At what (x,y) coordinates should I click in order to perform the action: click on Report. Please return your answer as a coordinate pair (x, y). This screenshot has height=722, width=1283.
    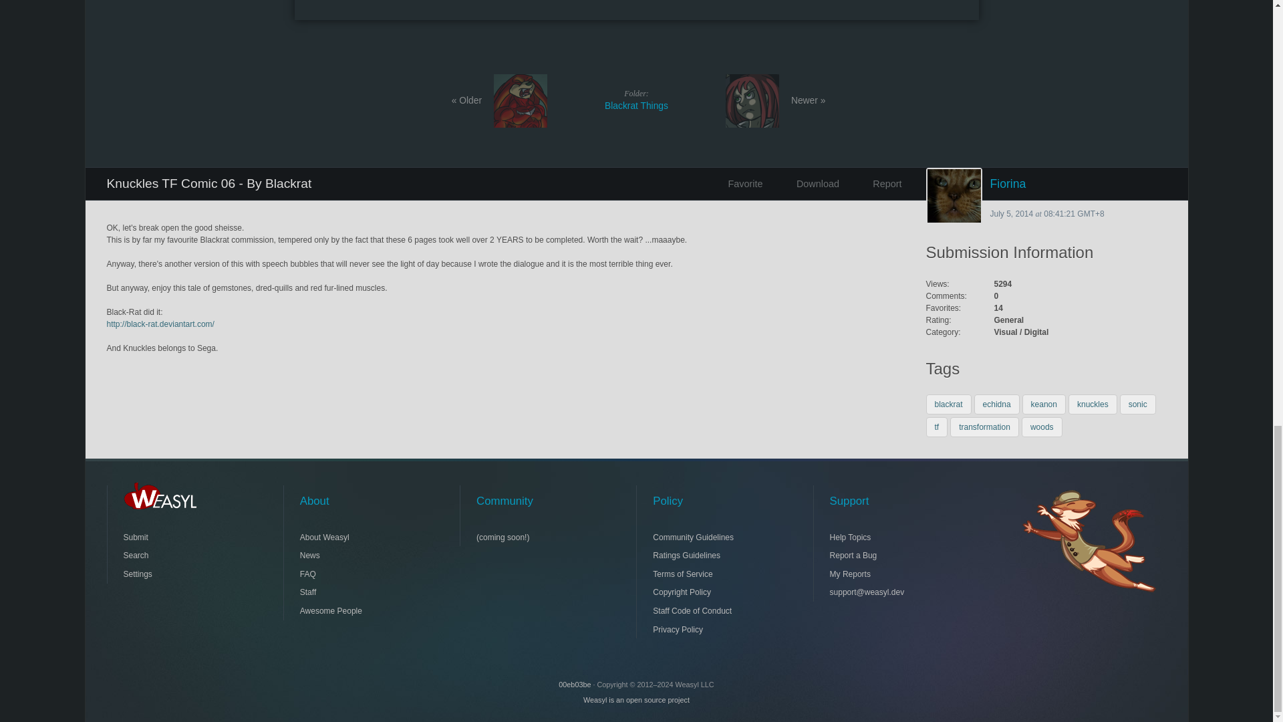
    Looking at the image, I should click on (875, 183).